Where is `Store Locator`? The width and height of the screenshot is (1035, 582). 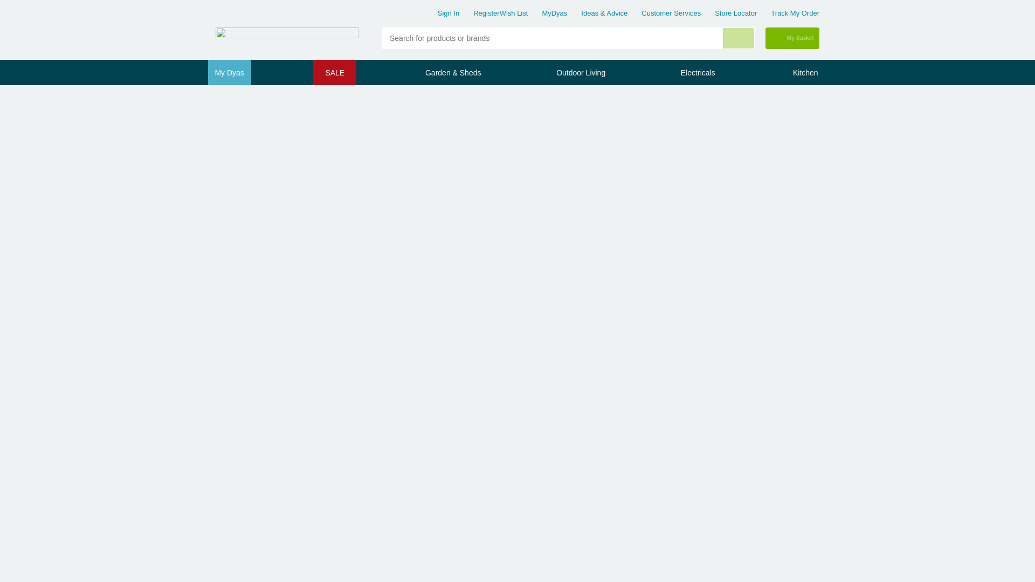 Store Locator is located at coordinates (735, 13).